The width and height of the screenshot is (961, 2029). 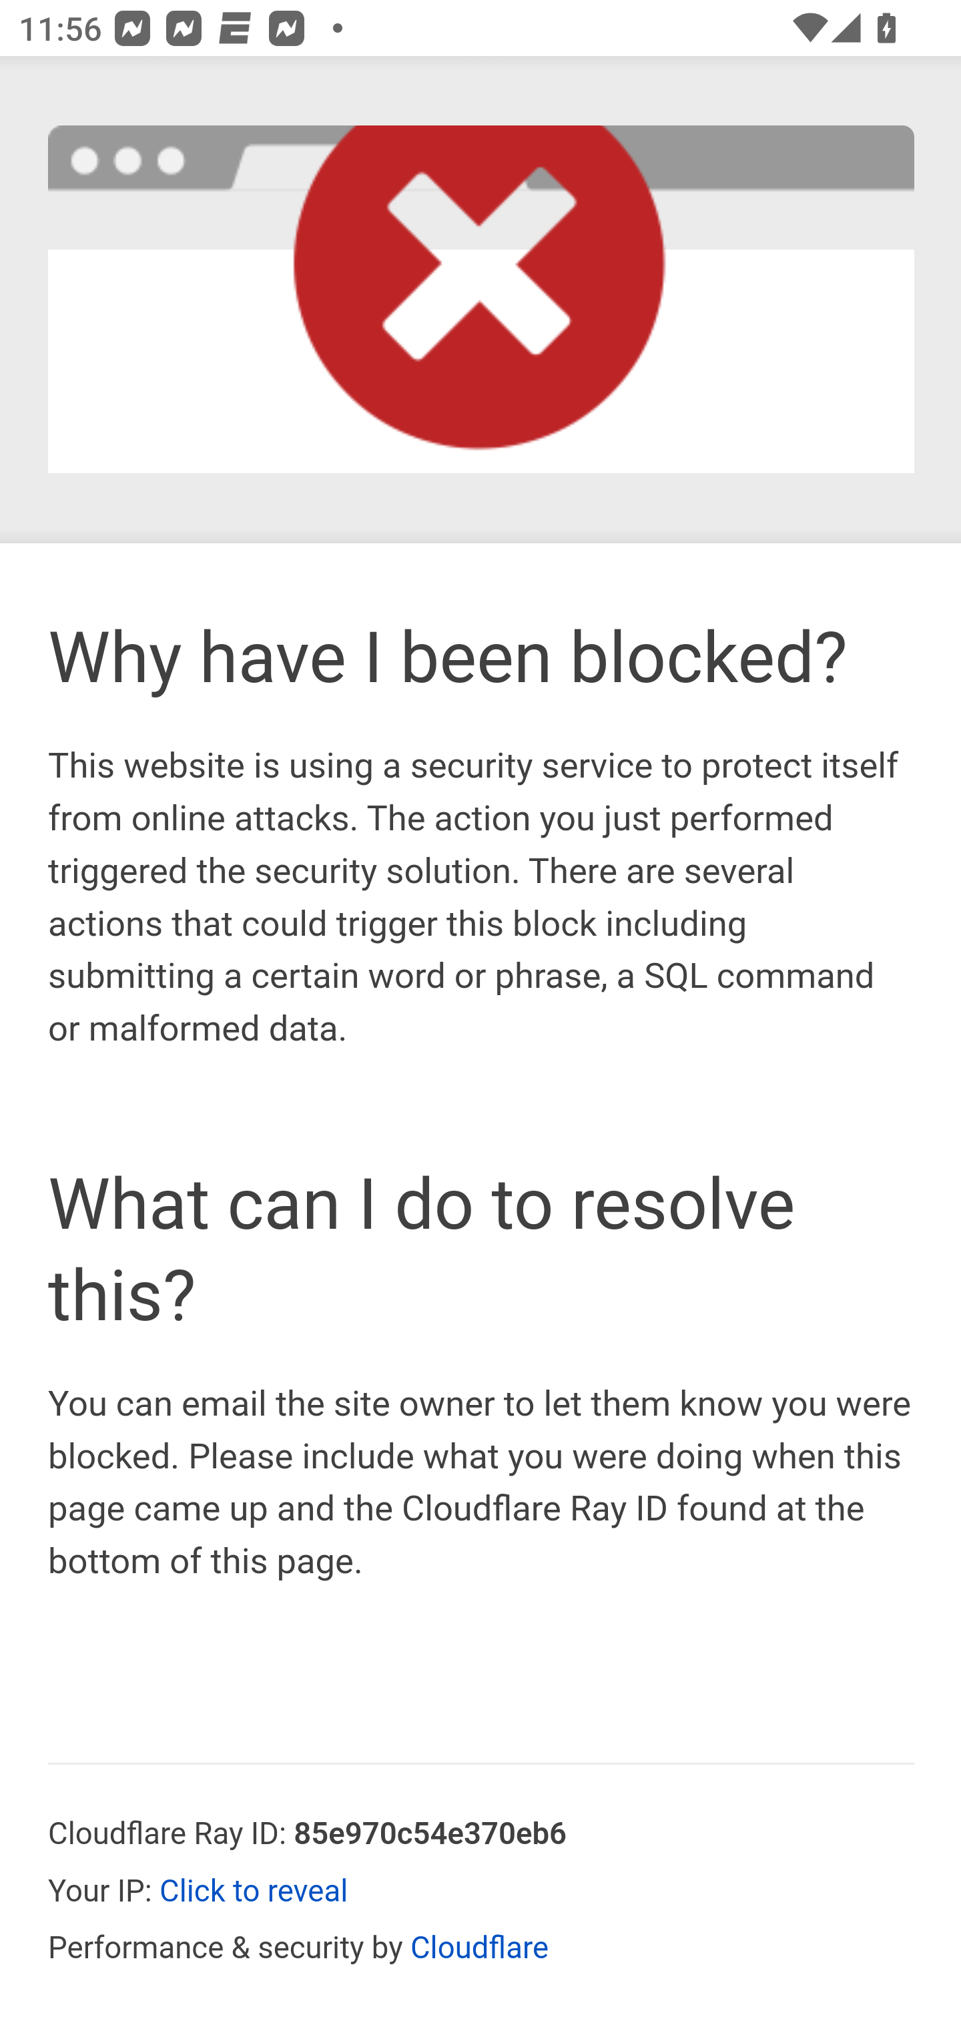 What do you see at coordinates (254, 1893) in the screenshot?
I see `Click to reveal` at bounding box center [254, 1893].